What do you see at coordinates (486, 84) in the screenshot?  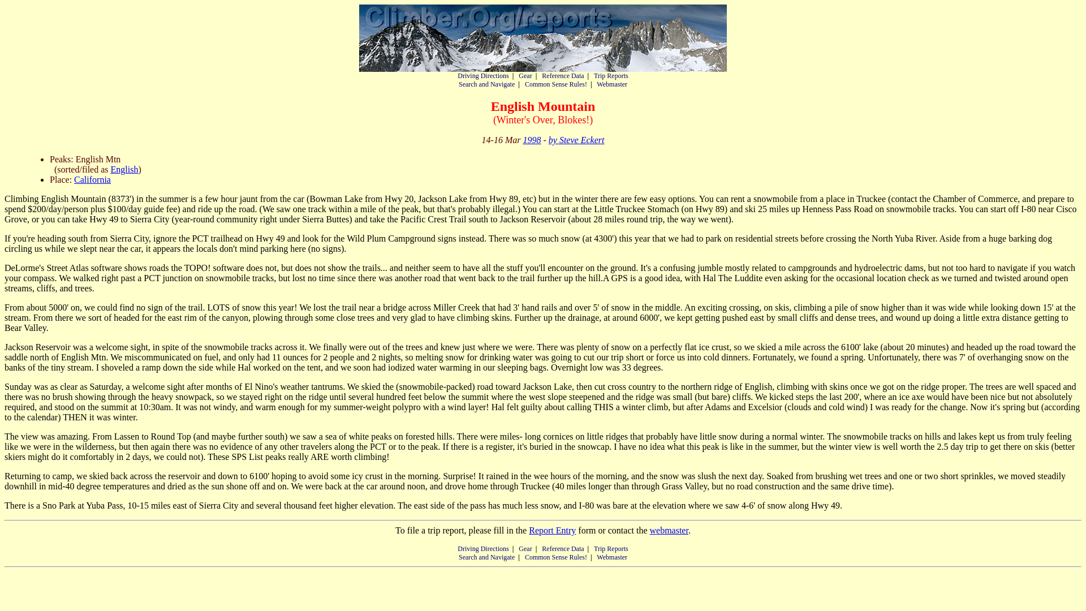 I see `Search and Navigate` at bounding box center [486, 84].